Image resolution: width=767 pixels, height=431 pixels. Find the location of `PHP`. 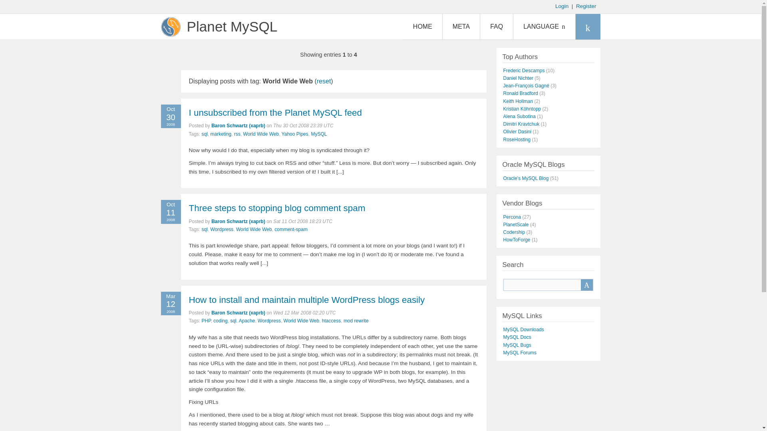

PHP is located at coordinates (206, 321).